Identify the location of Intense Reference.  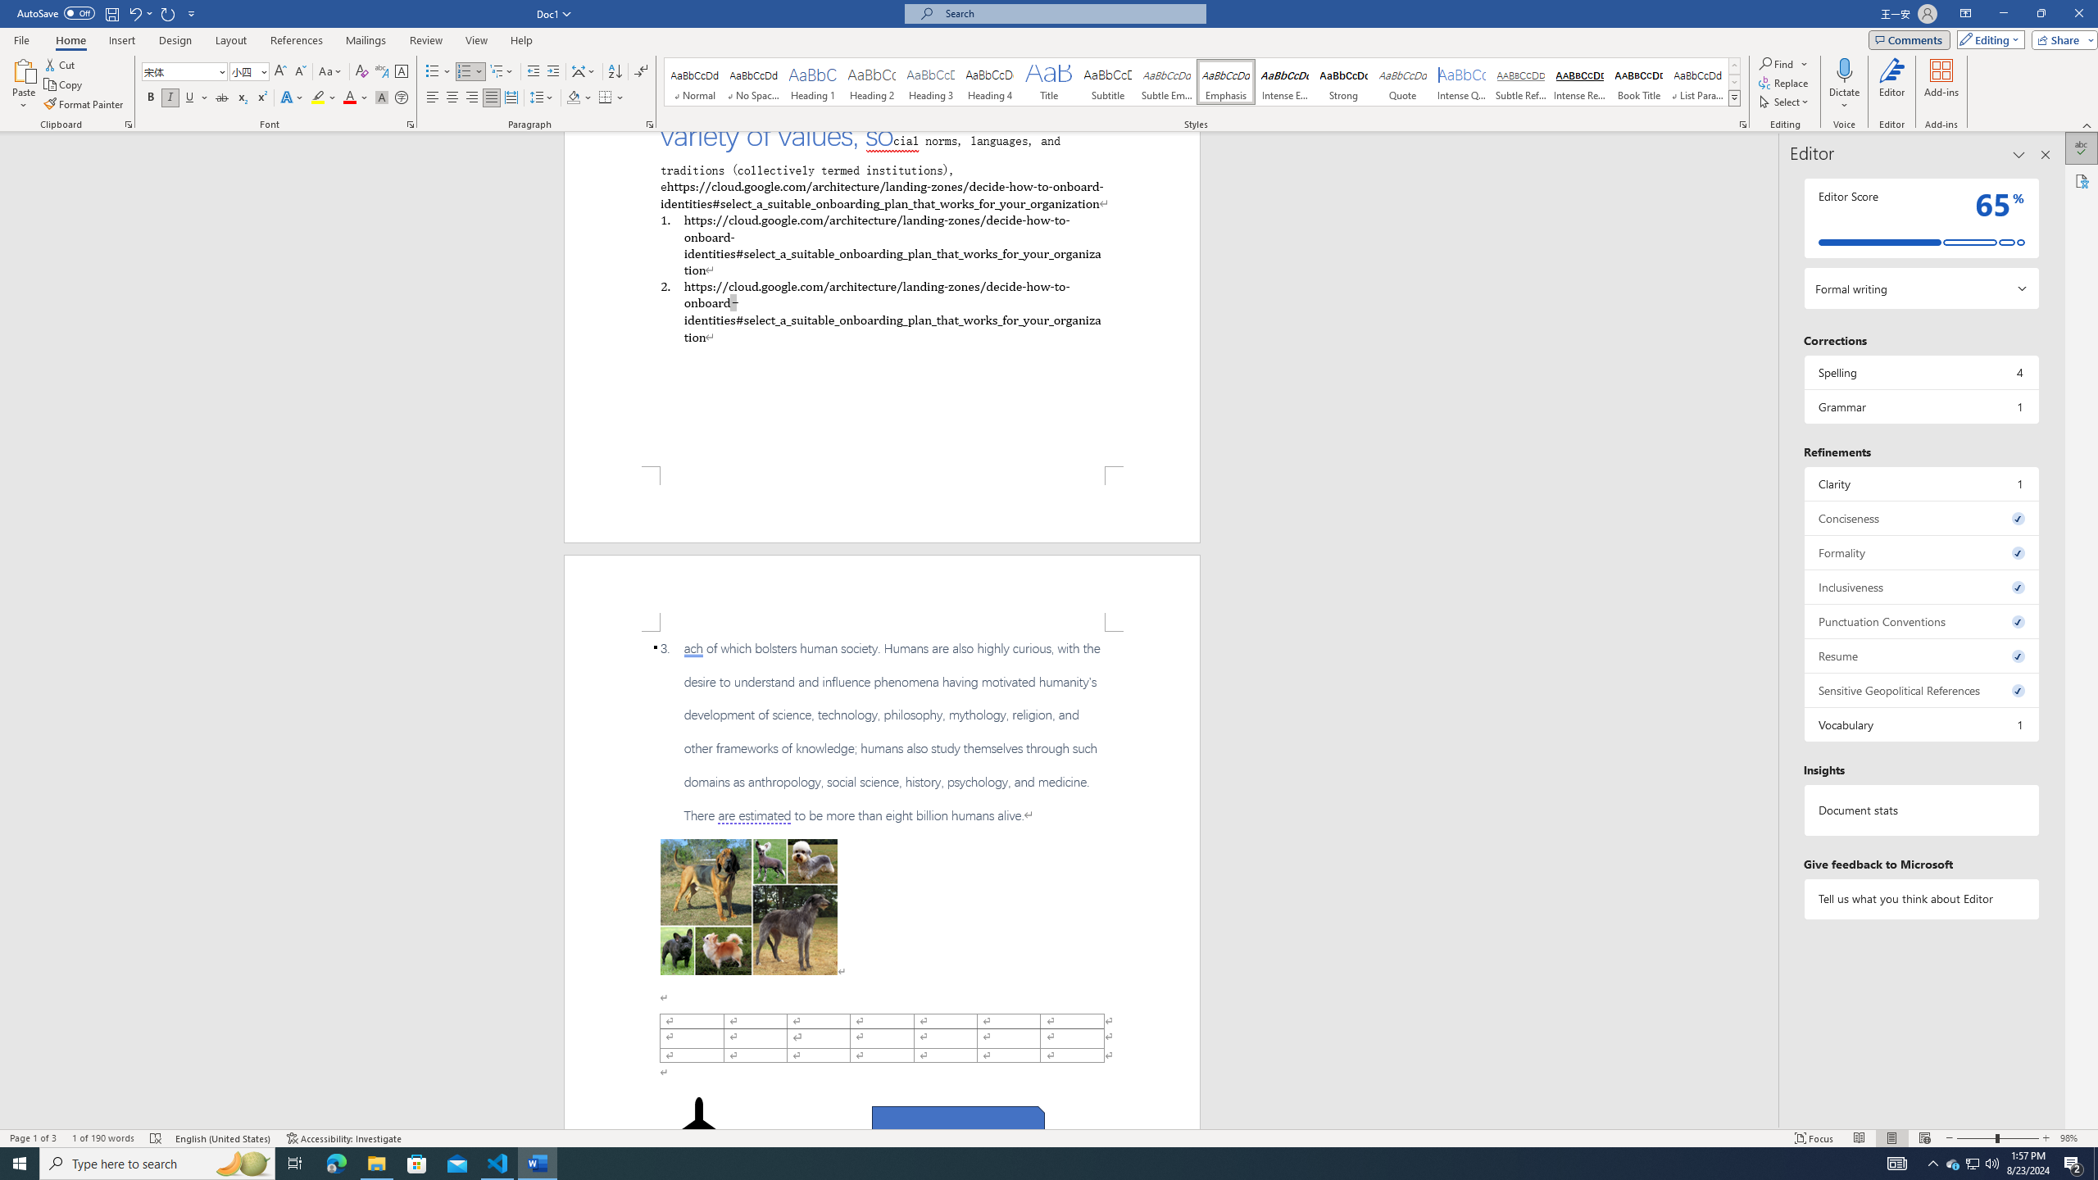
(1579, 82).